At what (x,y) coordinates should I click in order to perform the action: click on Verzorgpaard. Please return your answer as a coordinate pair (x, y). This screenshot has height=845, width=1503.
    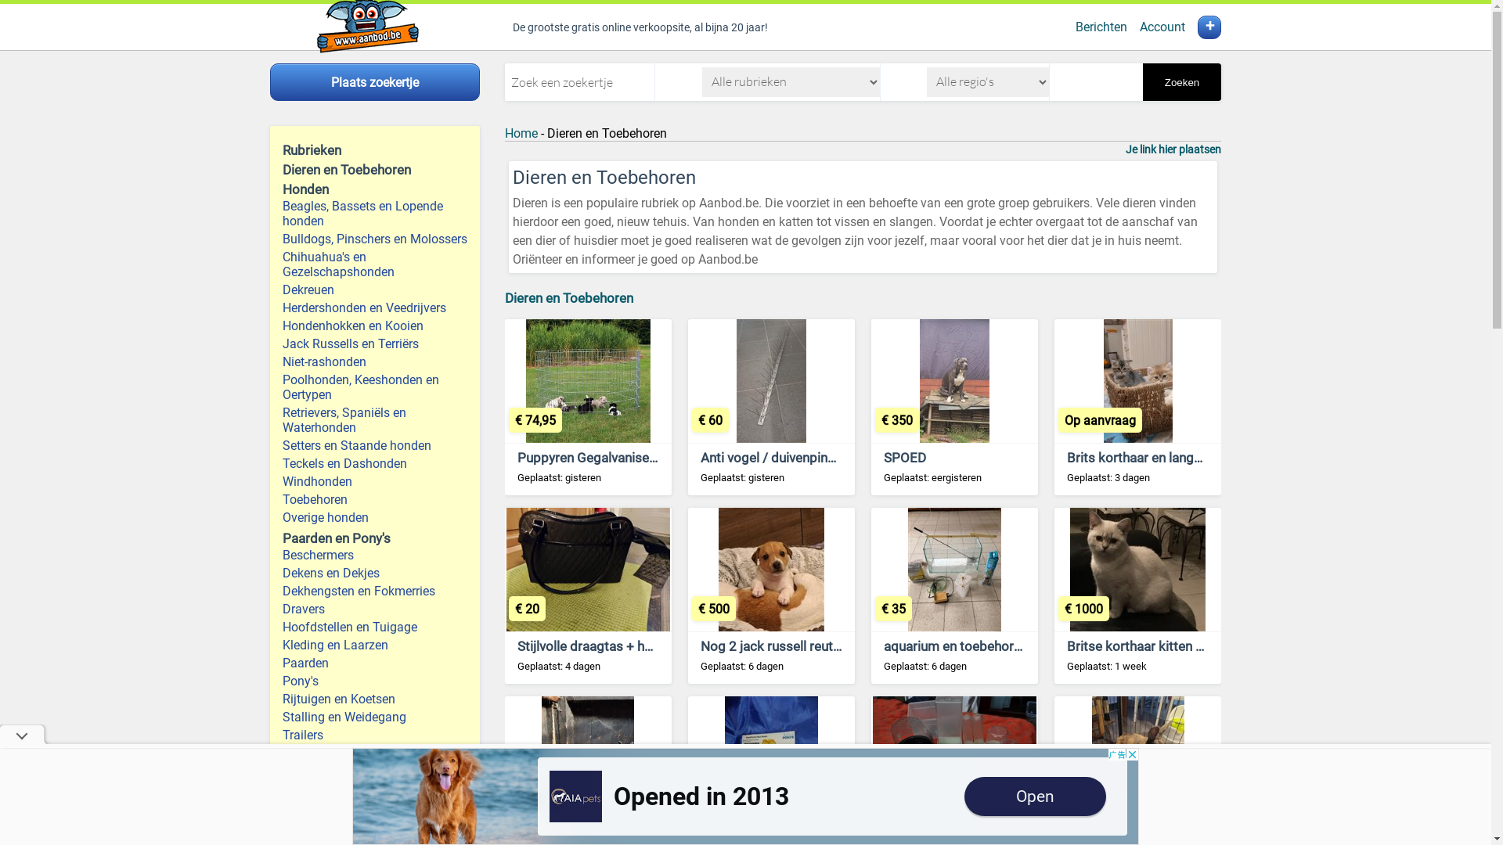
    Looking at the image, I should click on (375, 771).